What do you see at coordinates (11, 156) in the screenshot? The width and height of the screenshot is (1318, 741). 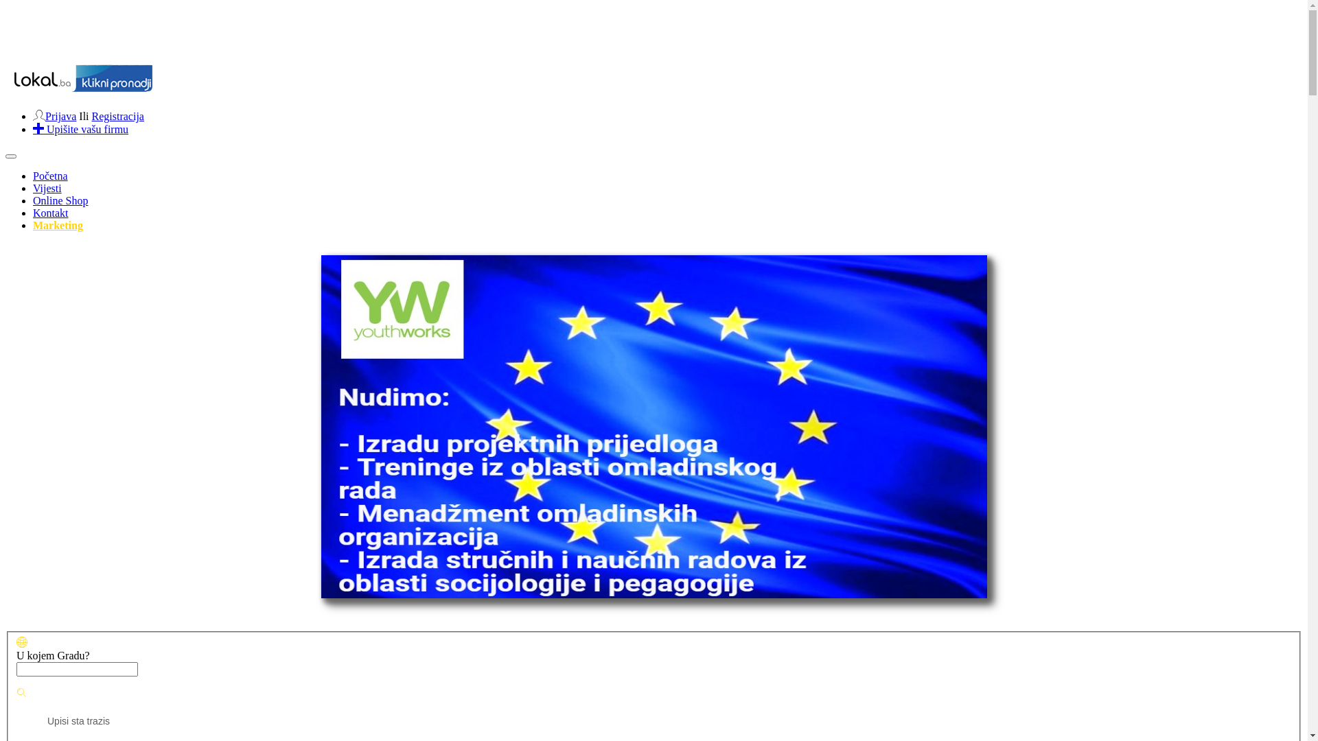 I see `Toggle navigation` at bounding box center [11, 156].